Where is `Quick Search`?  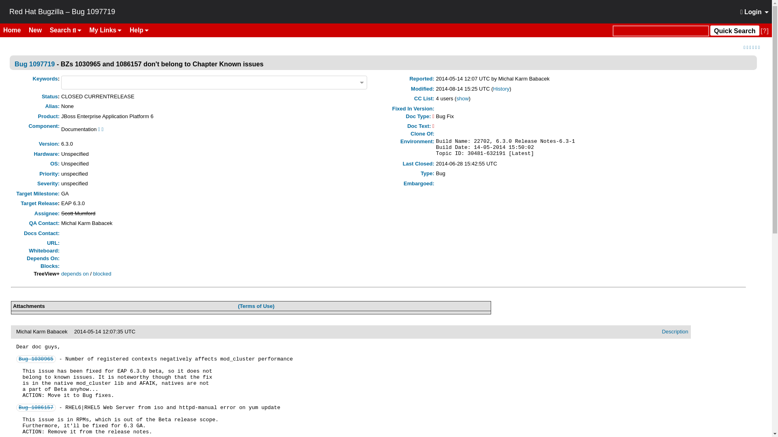
Quick Search is located at coordinates (734, 30).